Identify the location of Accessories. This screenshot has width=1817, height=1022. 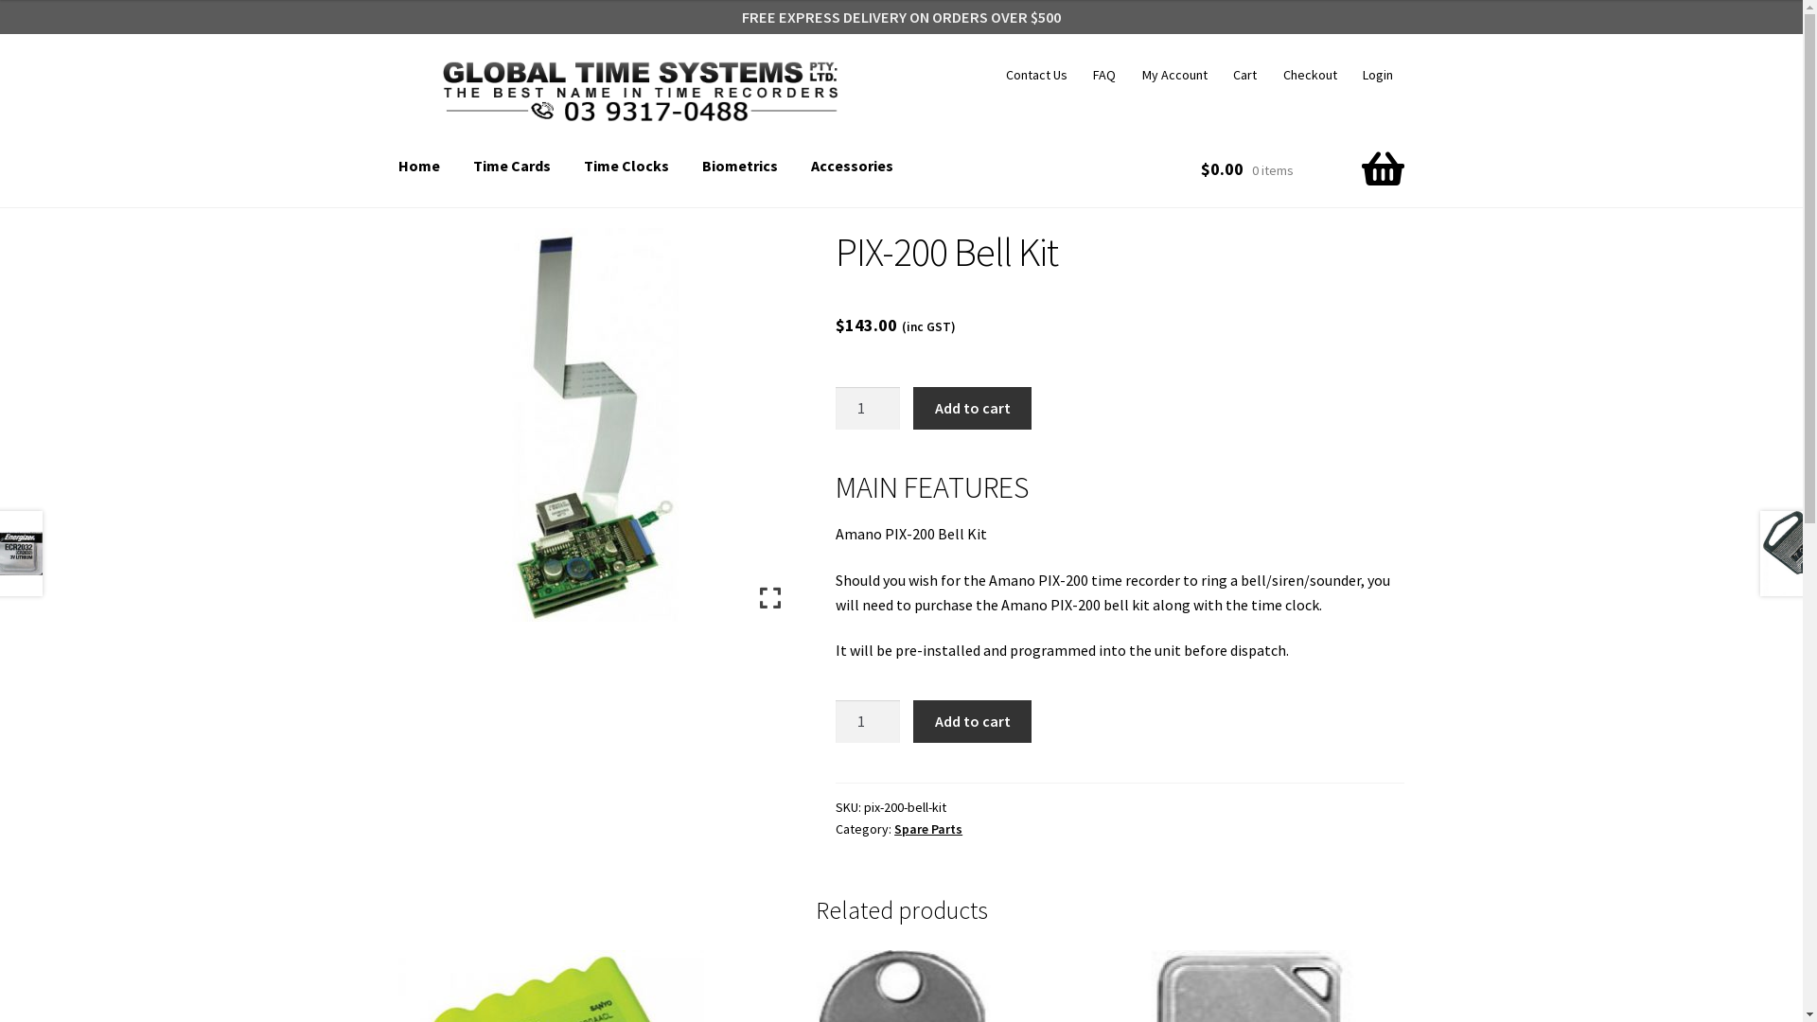
(852, 167).